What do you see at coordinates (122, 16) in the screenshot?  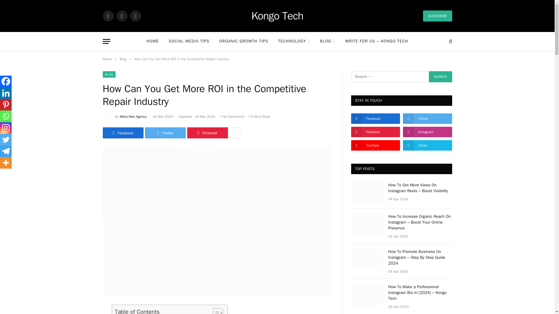 I see `Twitter` at bounding box center [122, 16].